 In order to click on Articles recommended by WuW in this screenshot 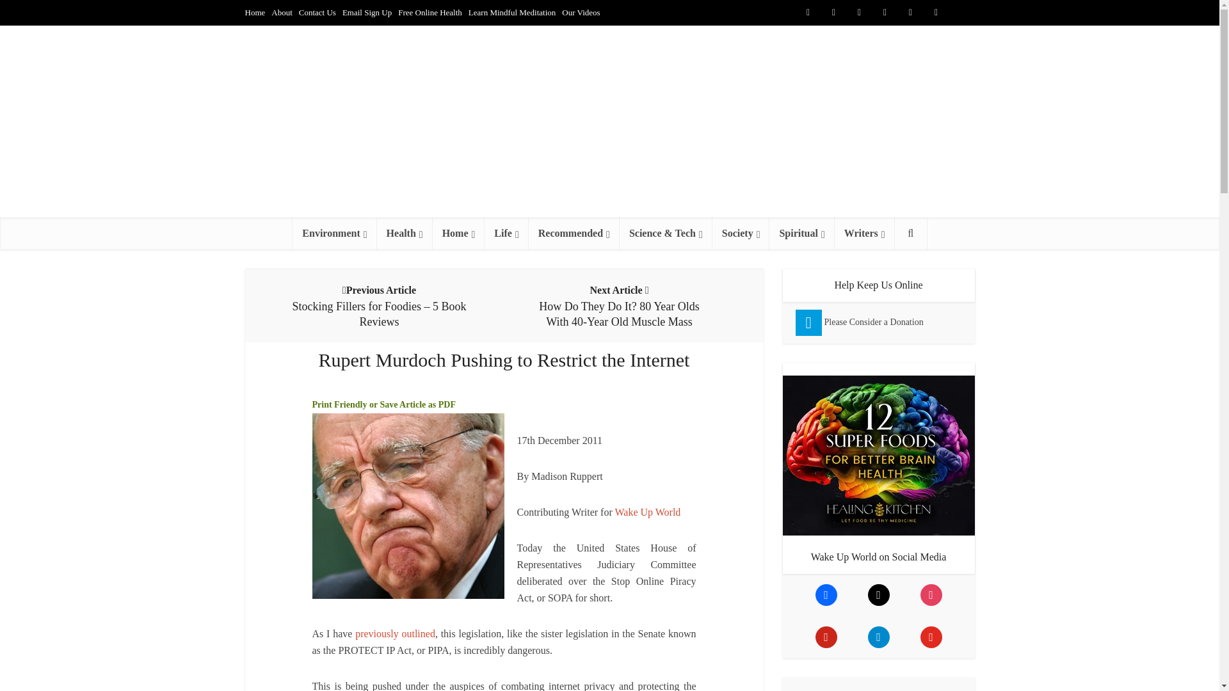, I will do `click(574, 233)`.